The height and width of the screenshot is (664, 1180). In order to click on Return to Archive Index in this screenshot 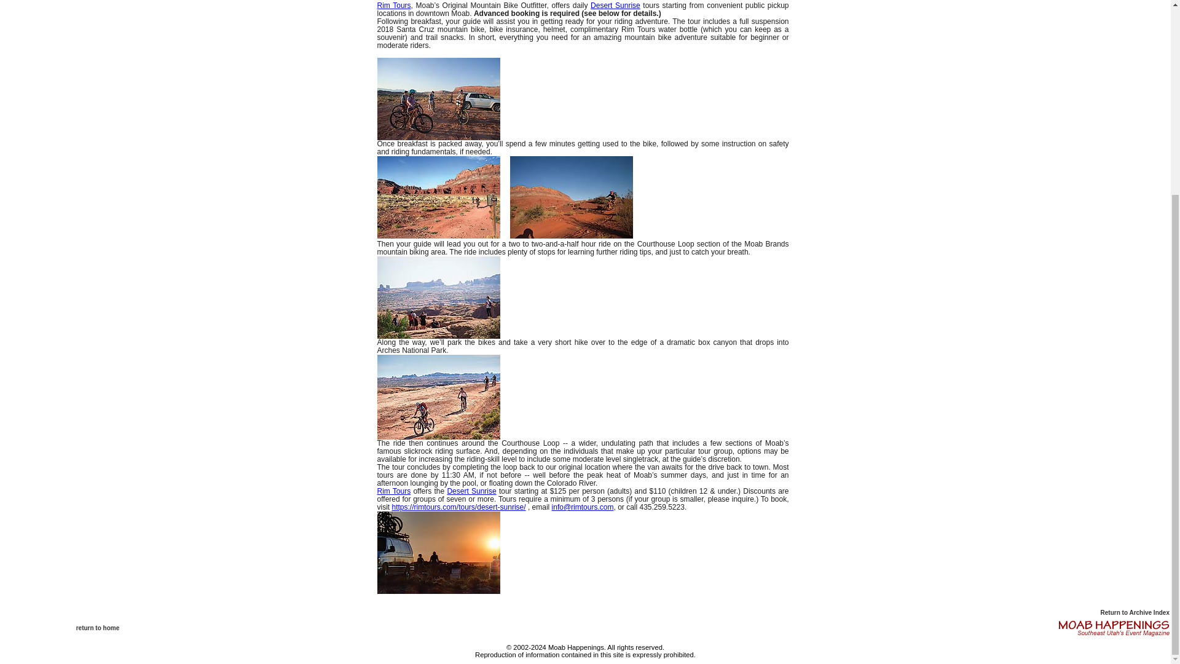, I will do `click(1135, 612)`.